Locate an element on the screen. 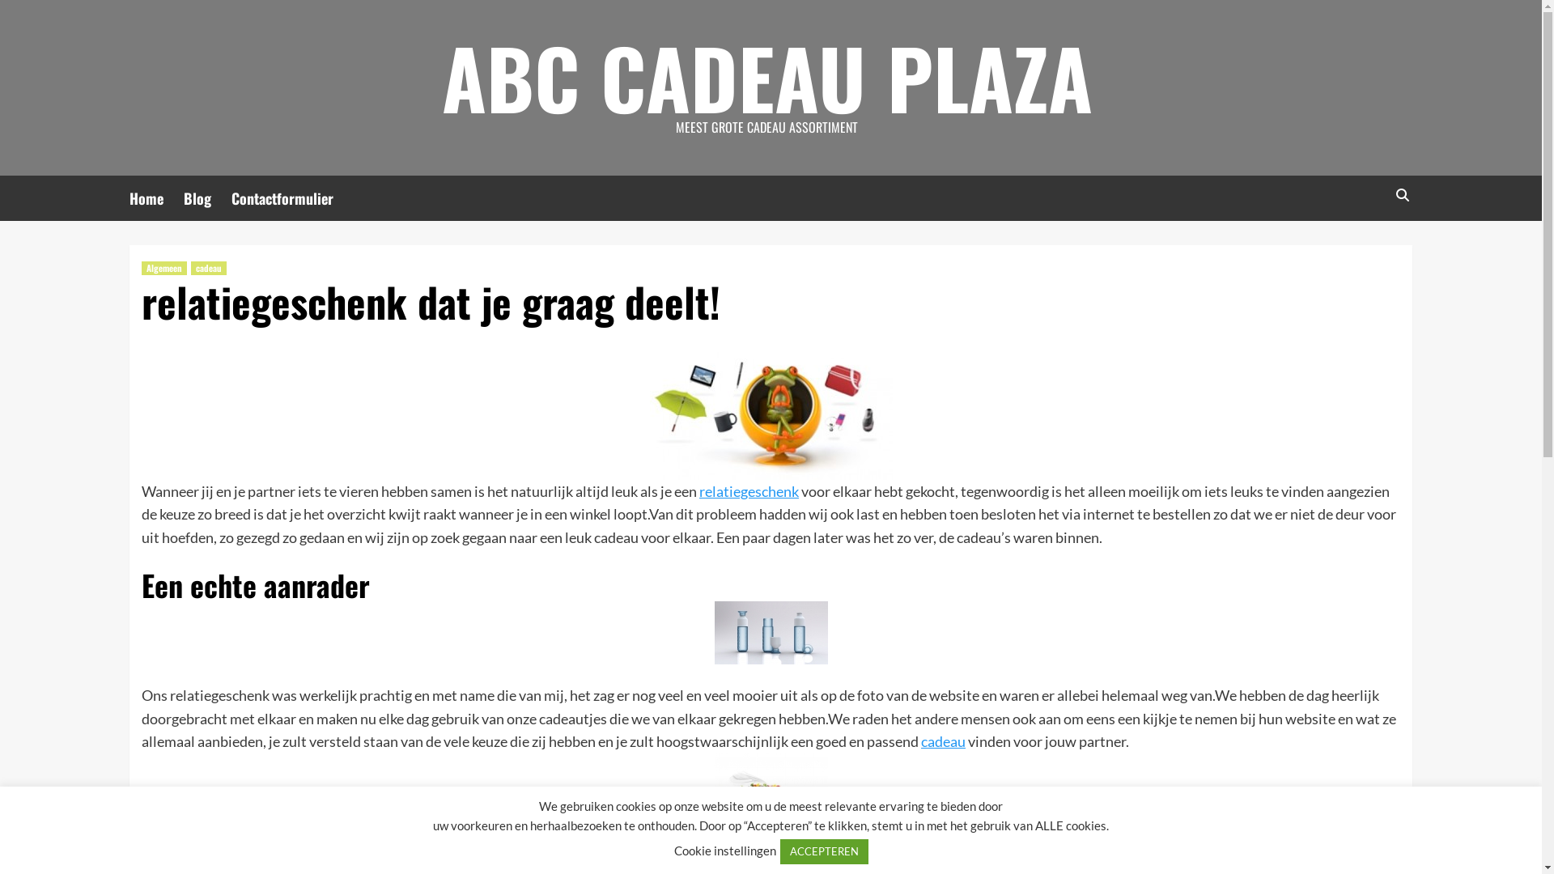 The height and width of the screenshot is (874, 1554). relatiegeschenk is located at coordinates (749, 491).